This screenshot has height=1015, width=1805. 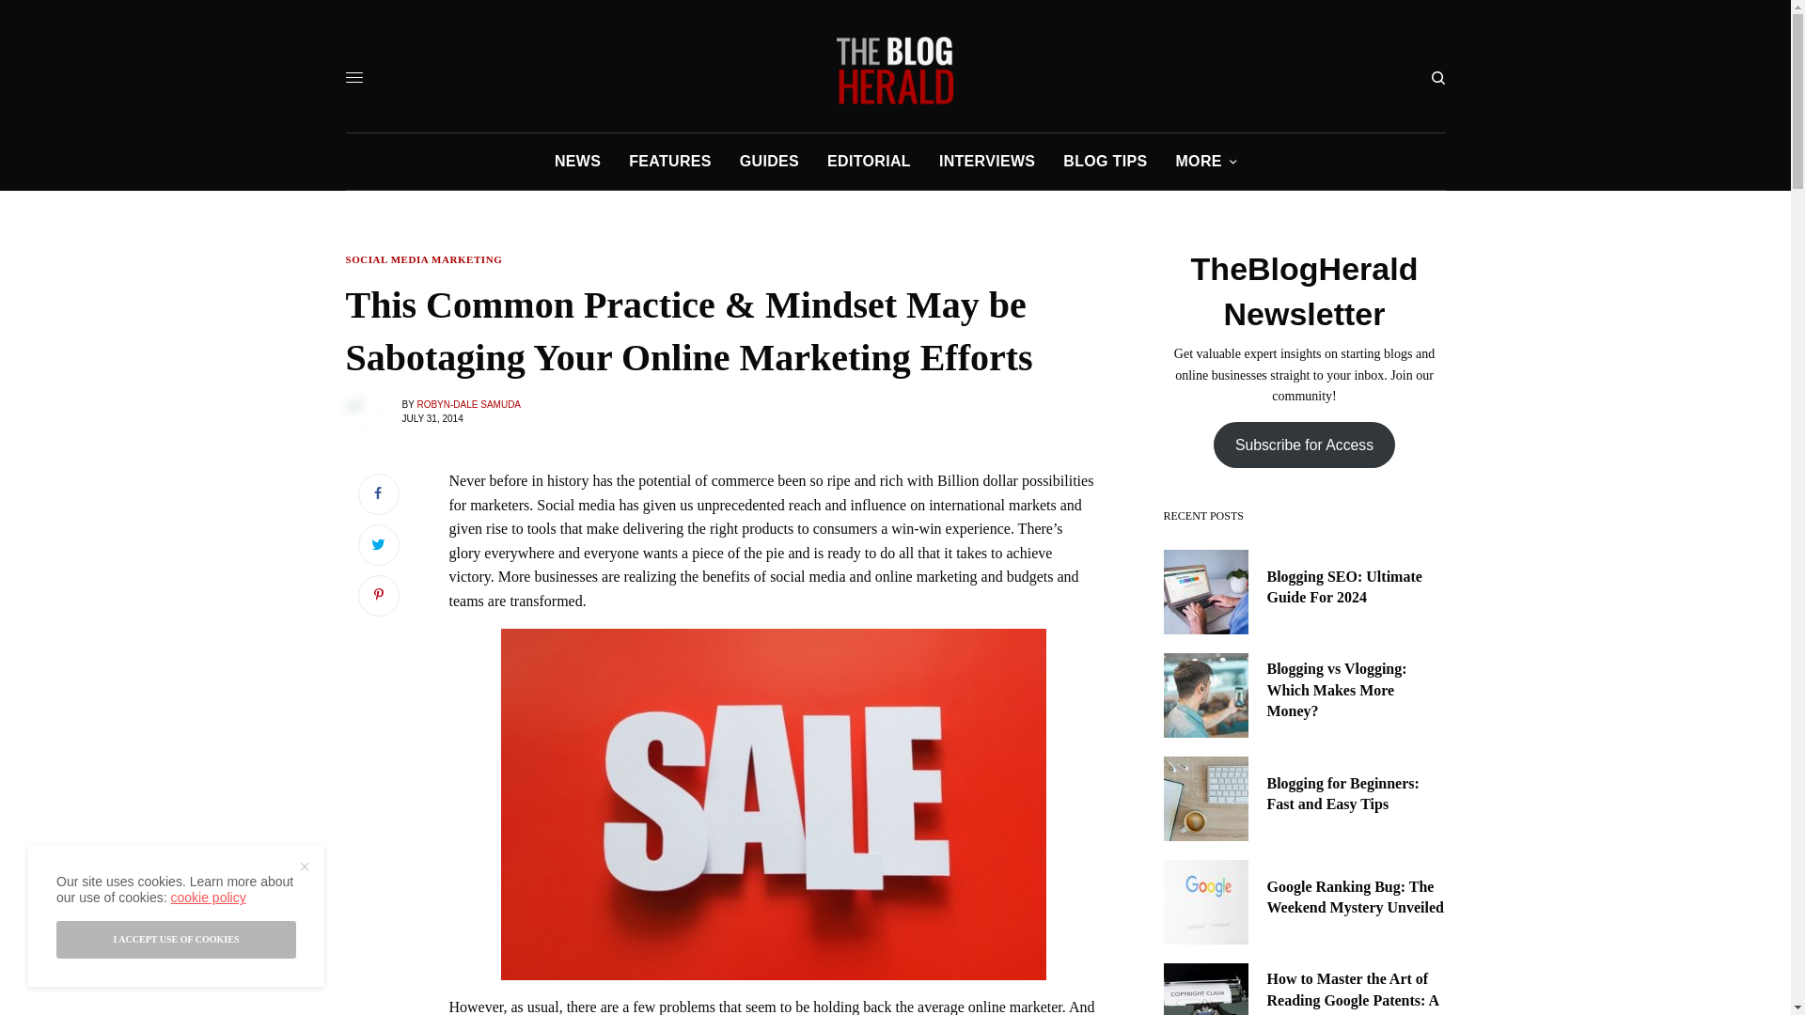 What do you see at coordinates (468, 404) in the screenshot?
I see `Posts by Robyn-Dale Samuda` at bounding box center [468, 404].